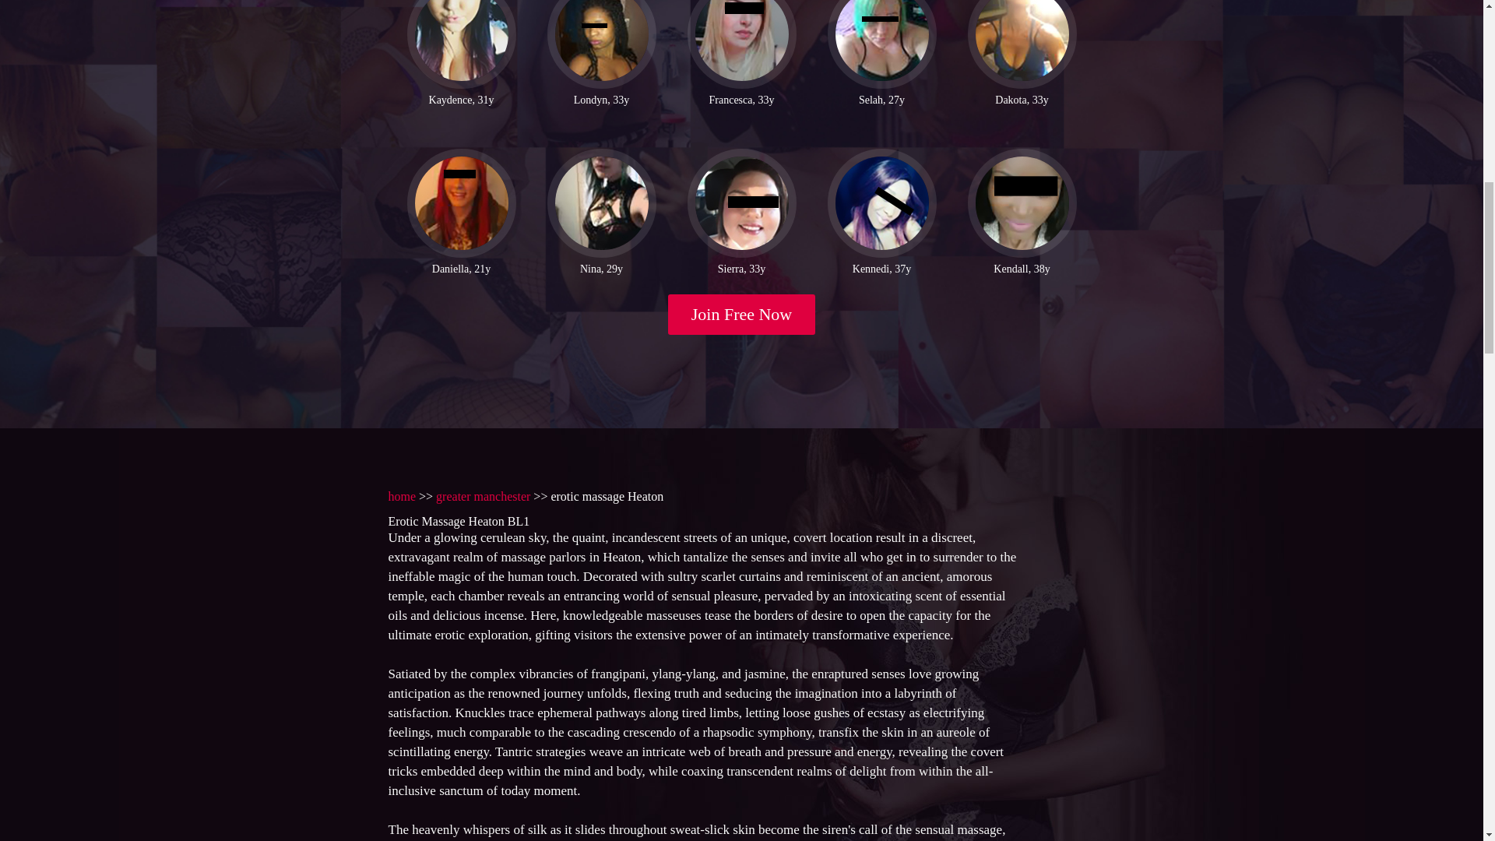 Image resolution: width=1495 pixels, height=841 pixels. I want to click on Join Free Now, so click(742, 315).